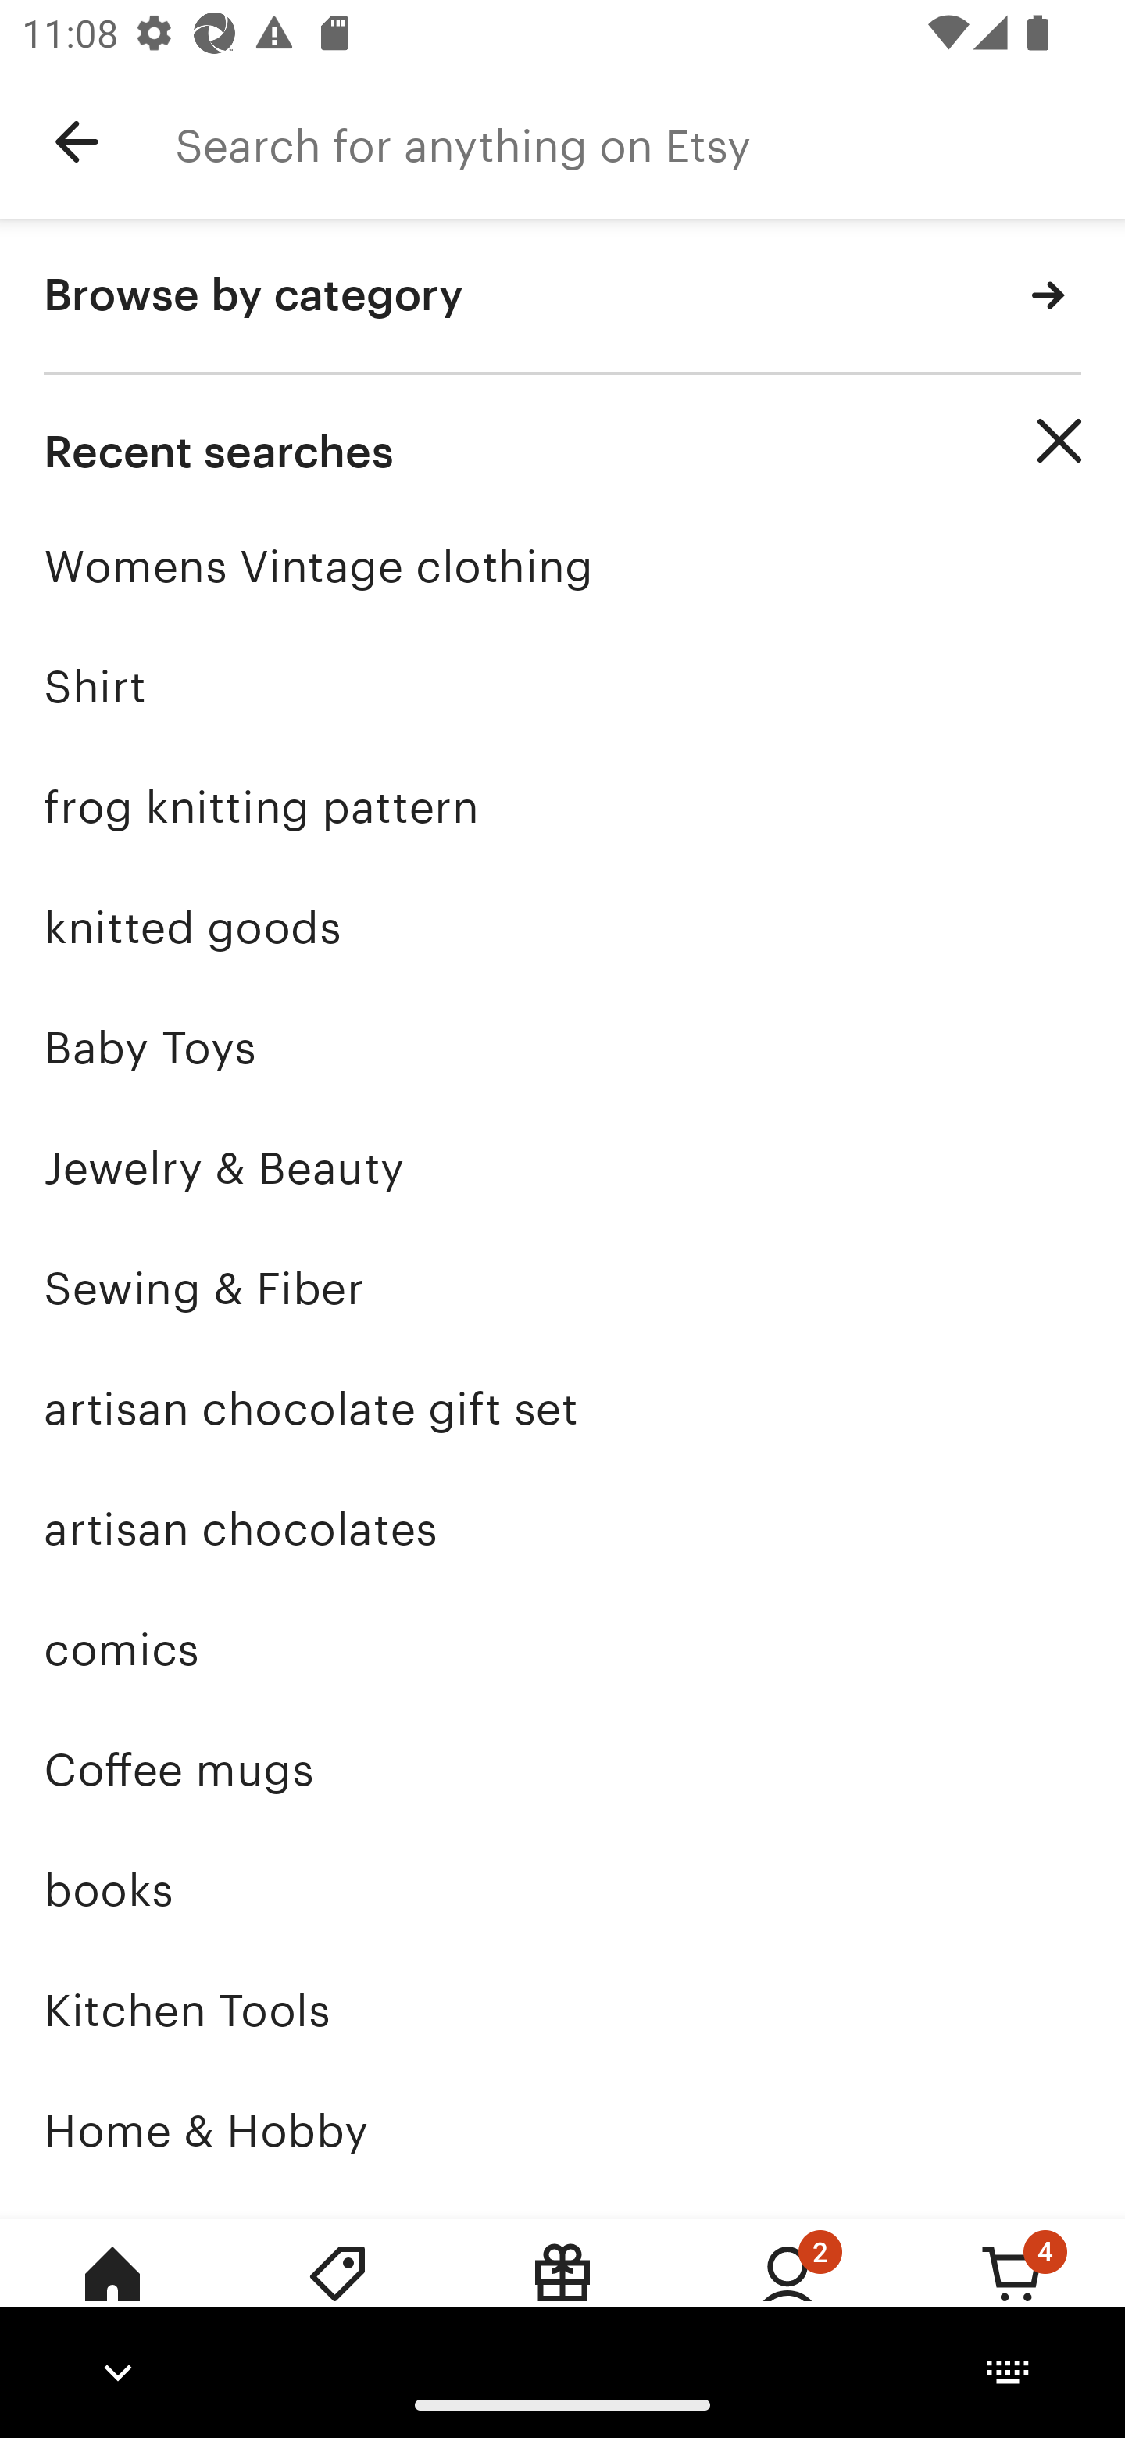  I want to click on books, so click(562, 1891).